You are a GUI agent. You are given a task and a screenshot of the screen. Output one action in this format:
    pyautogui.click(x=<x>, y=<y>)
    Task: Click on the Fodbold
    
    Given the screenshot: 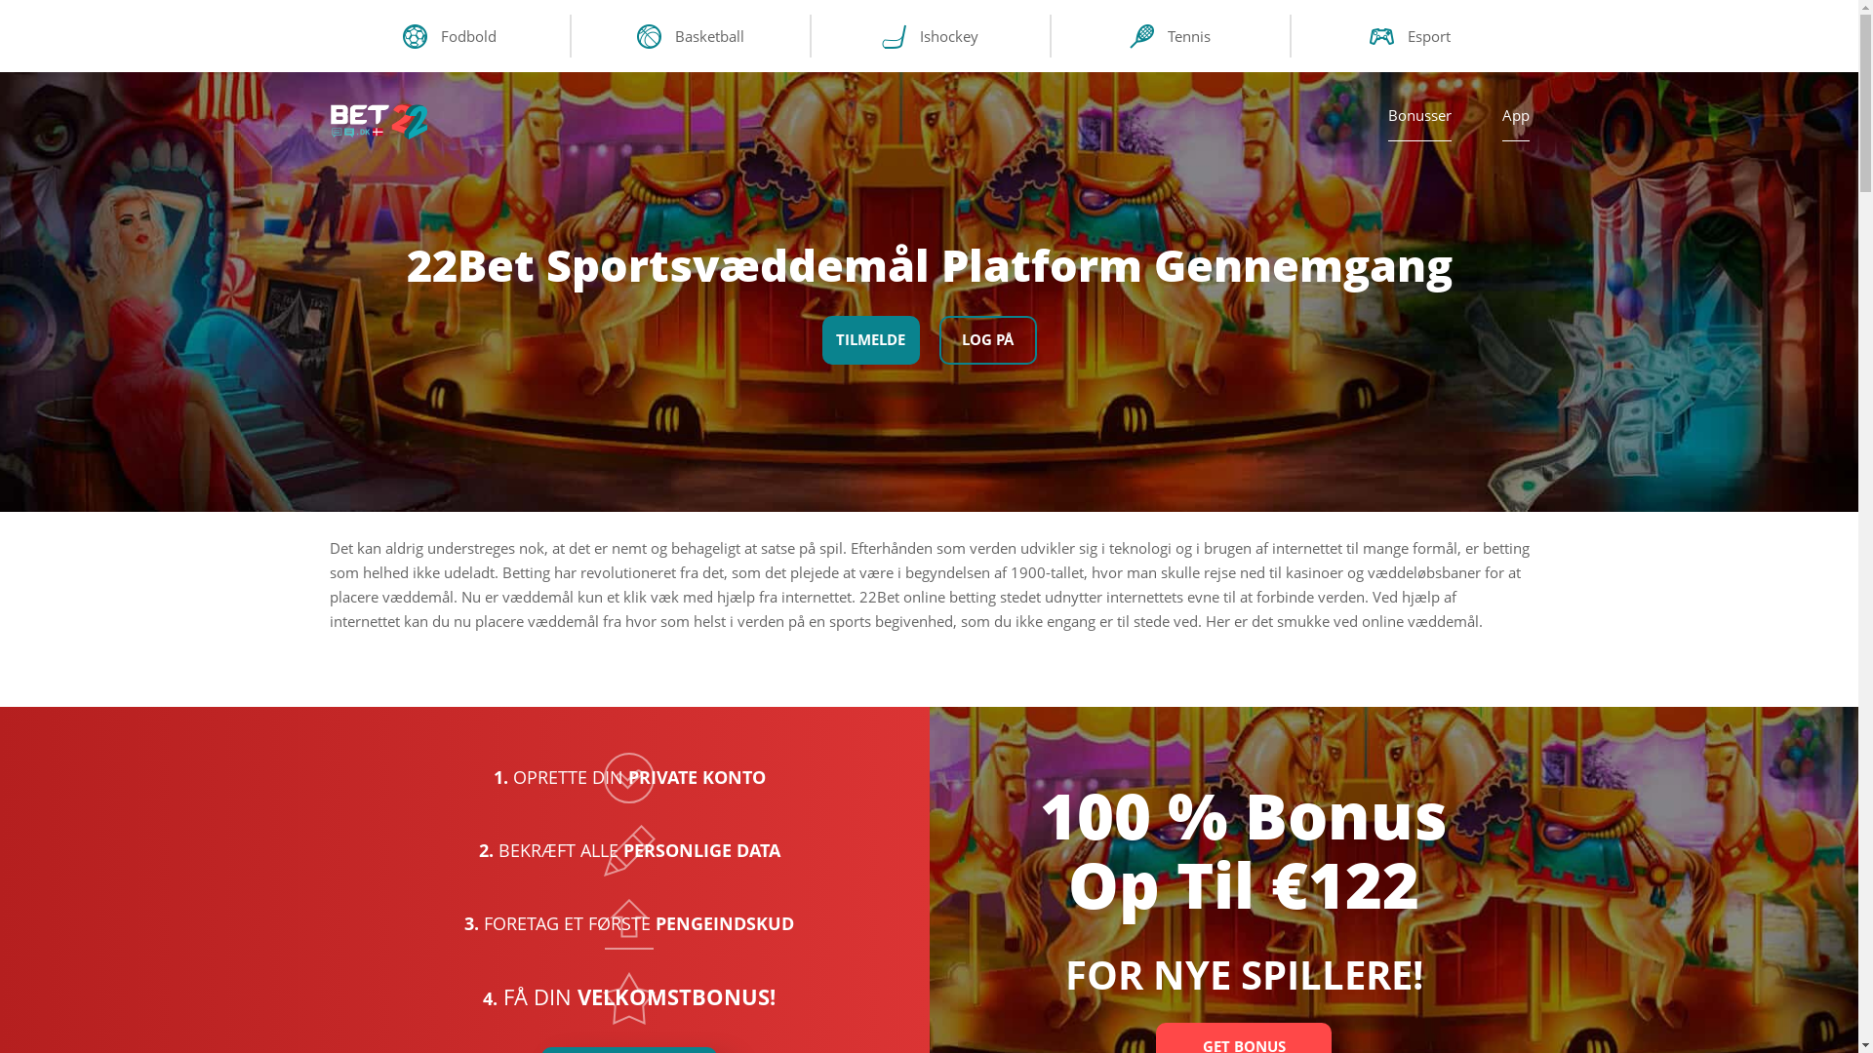 What is the action you would take?
    pyautogui.click(x=450, y=36)
    